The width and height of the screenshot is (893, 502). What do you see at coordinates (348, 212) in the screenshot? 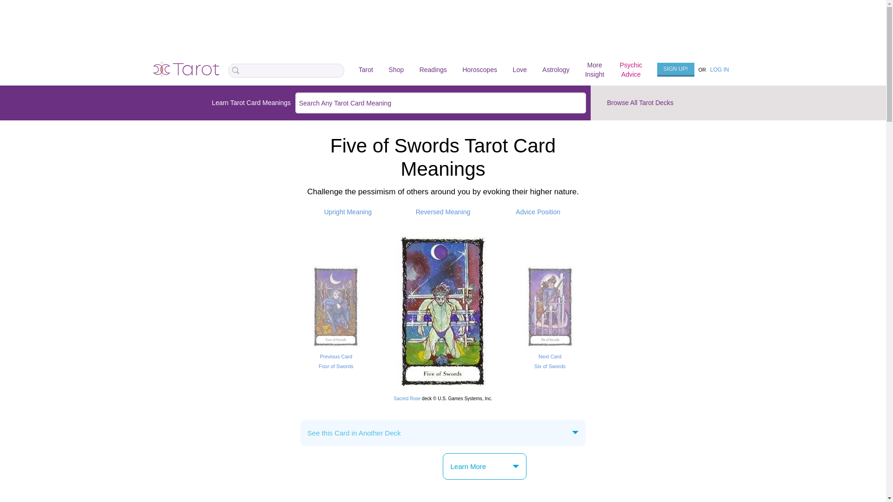
I see `Horoscopes` at bounding box center [348, 212].